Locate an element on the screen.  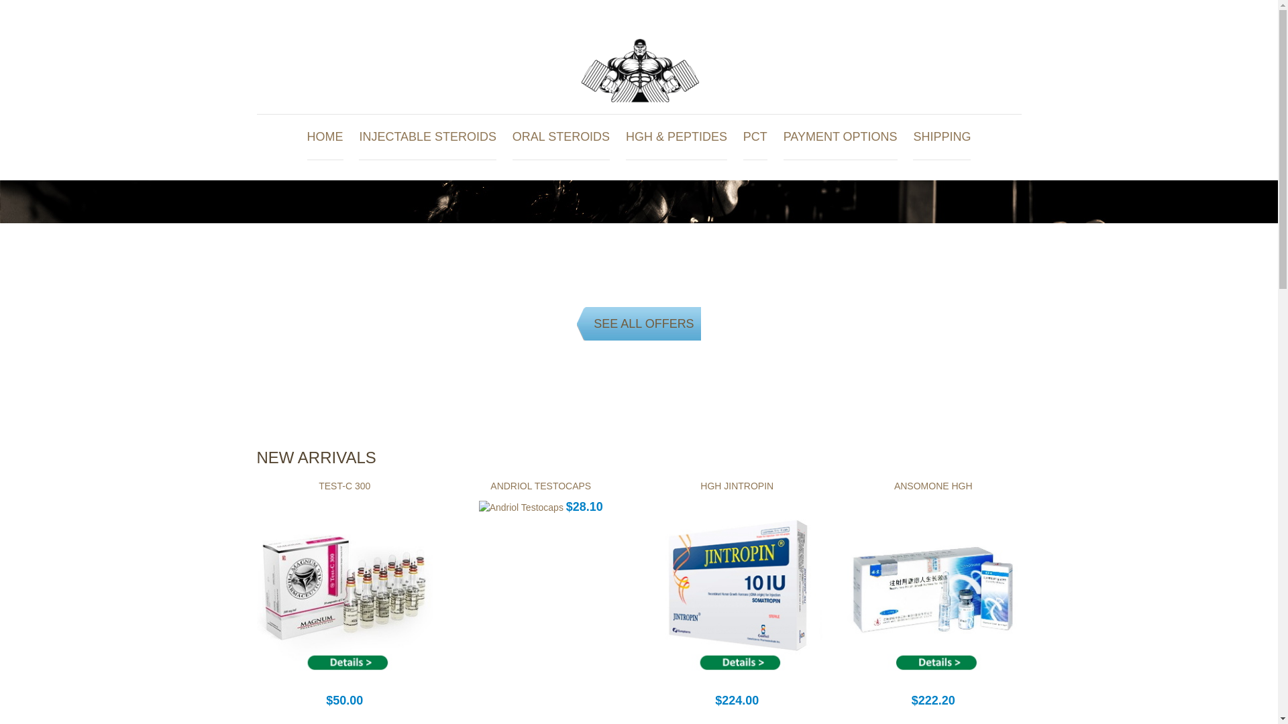
ANSOMONE HGH is located at coordinates (932, 486).